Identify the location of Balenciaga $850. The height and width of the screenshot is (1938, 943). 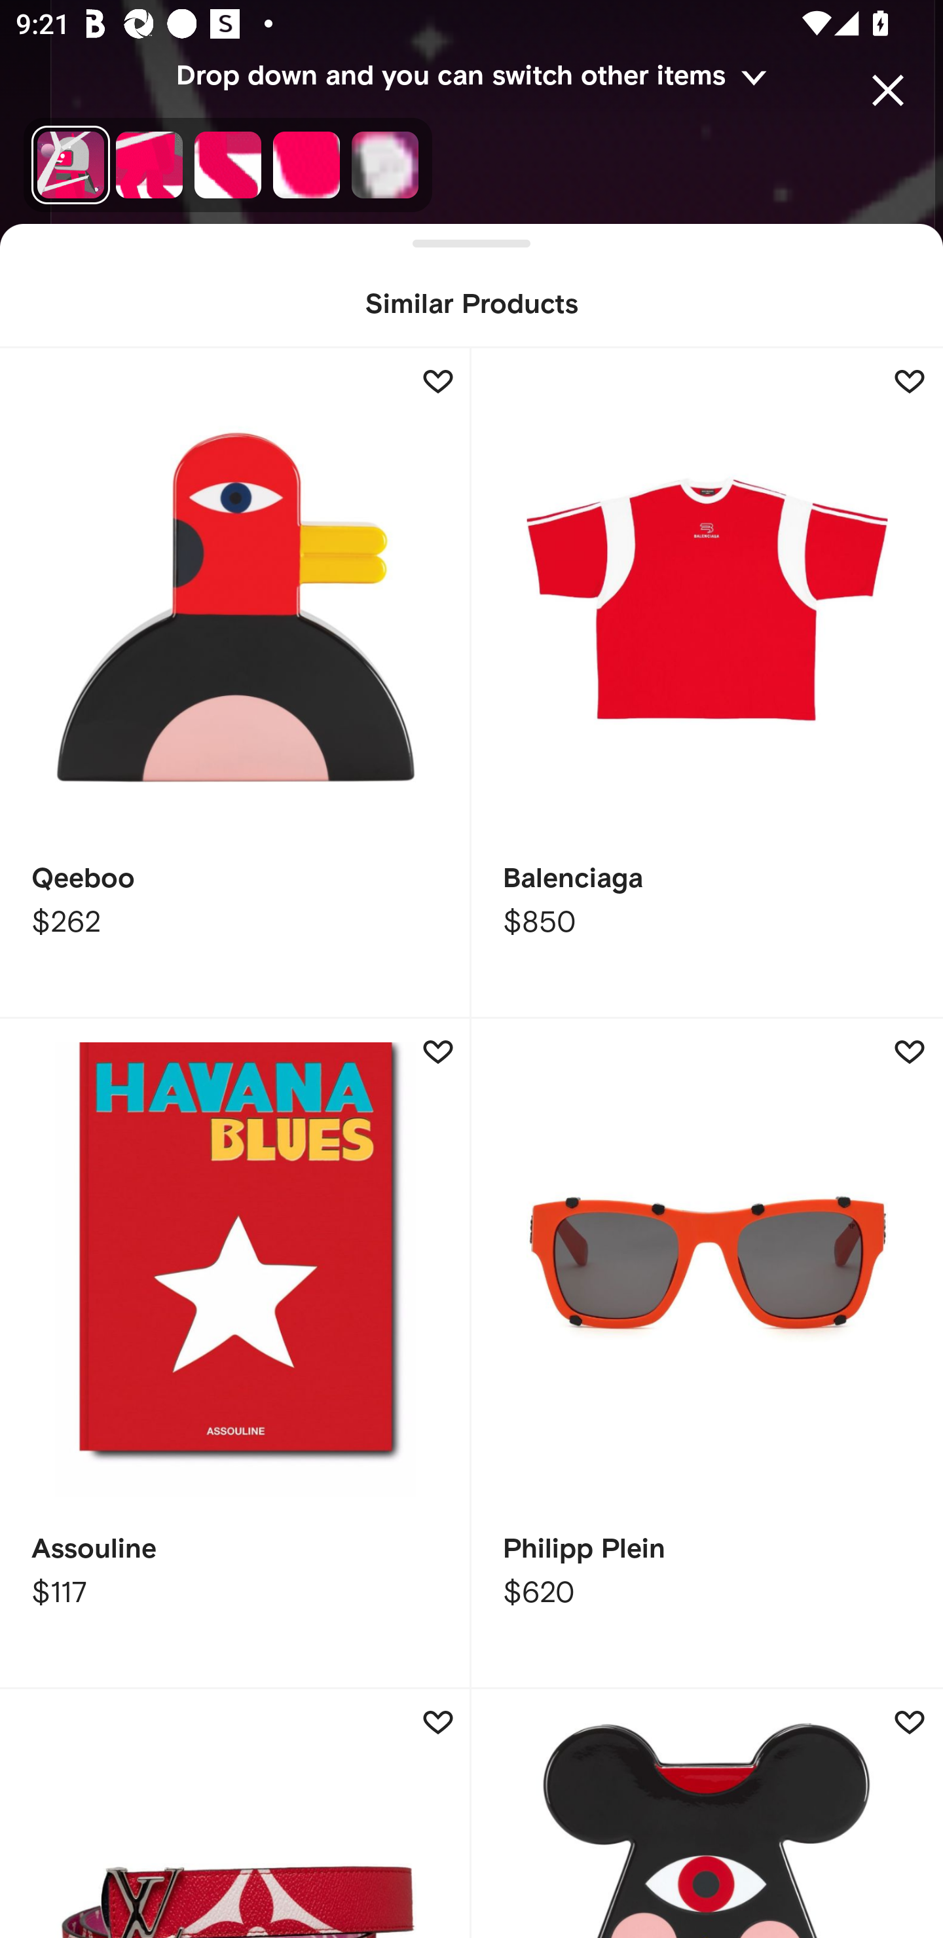
(707, 684).